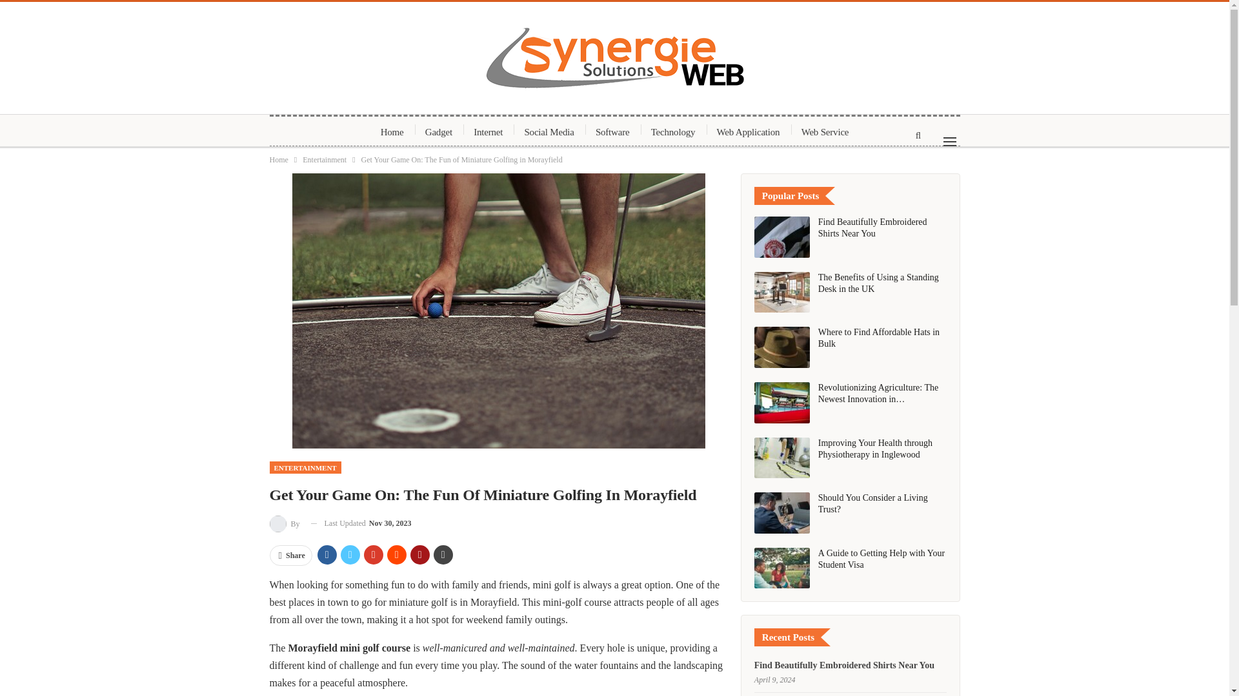 The height and width of the screenshot is (696, 1239). Describe the element at coordinates (749, 131) in the screenshot. I see `Web Application` at that location.